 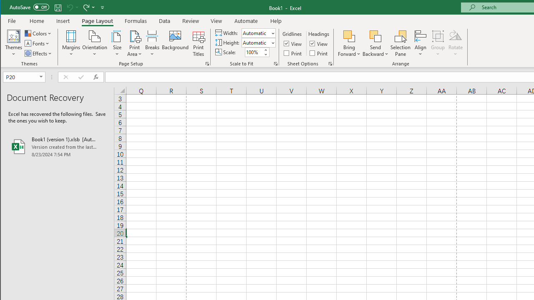 What do you see at coordinates (258, 42) in the screenshot?
I see `Height` at bounding box center [258, 42].